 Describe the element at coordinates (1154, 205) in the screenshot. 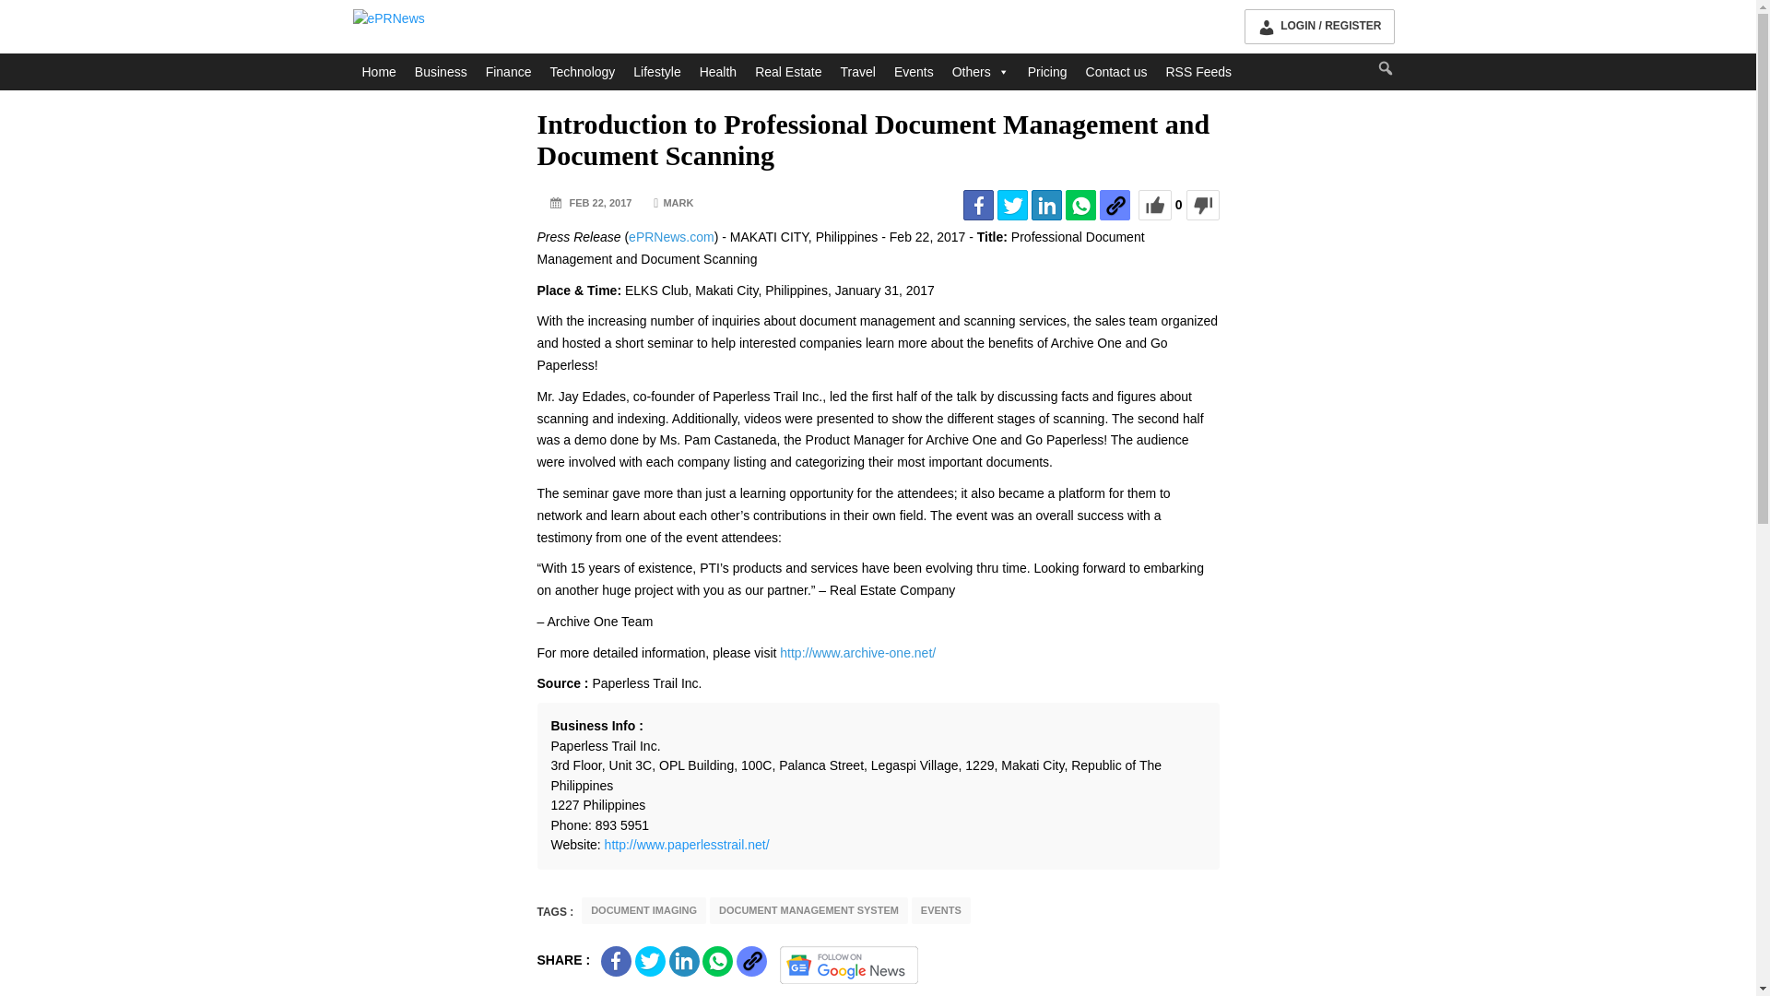

I see `Upvote` at that location.